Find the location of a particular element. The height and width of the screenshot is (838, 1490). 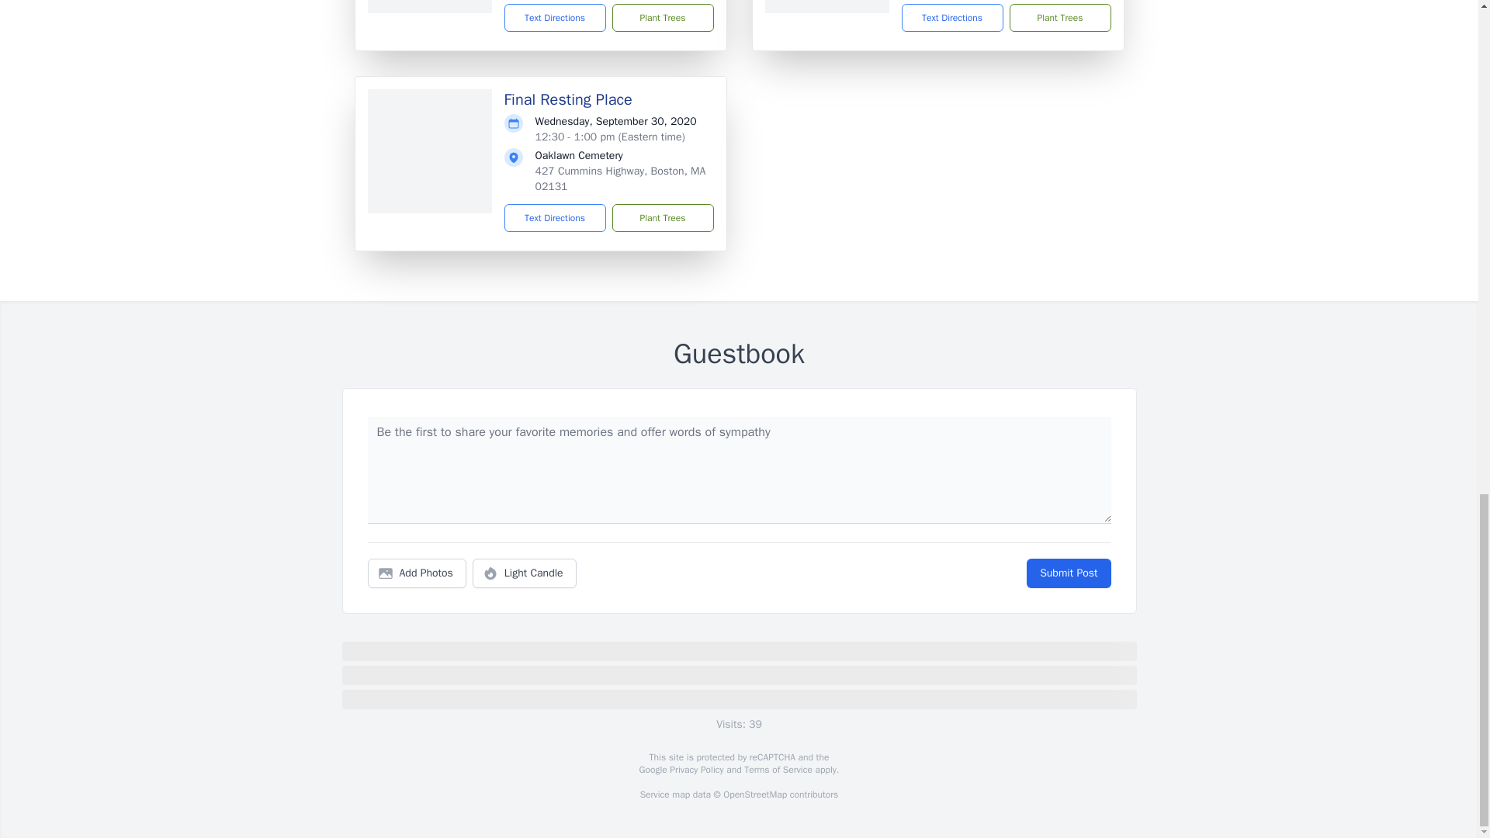

Light Candle is located at coordinates (525, 573).